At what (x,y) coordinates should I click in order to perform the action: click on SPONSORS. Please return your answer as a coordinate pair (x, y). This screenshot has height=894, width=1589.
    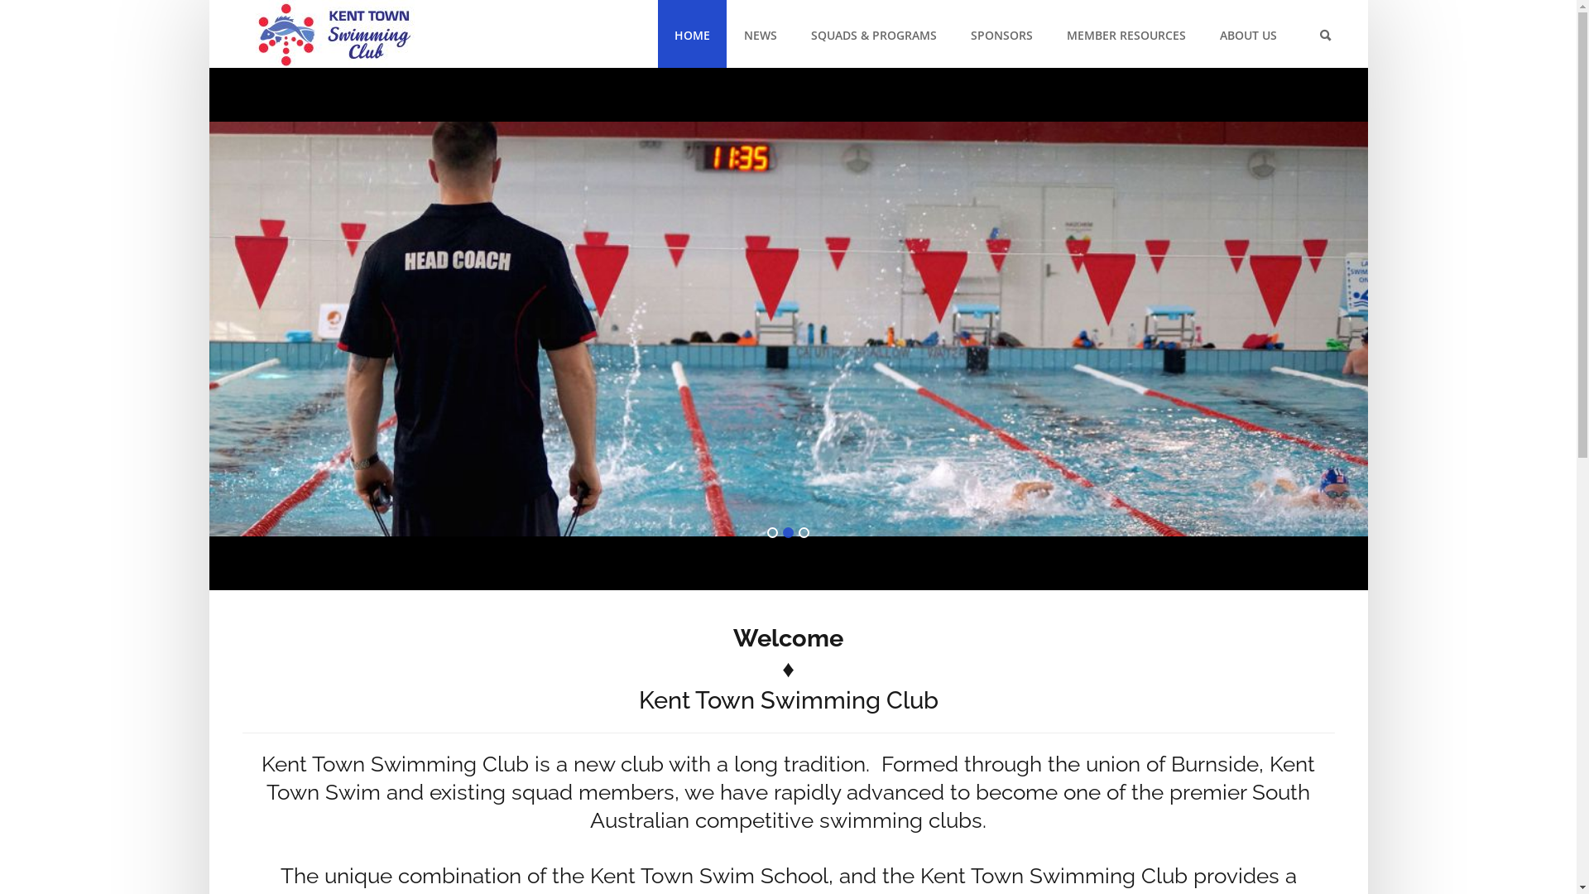
    Looking at the image, I should click on (1001, 35).